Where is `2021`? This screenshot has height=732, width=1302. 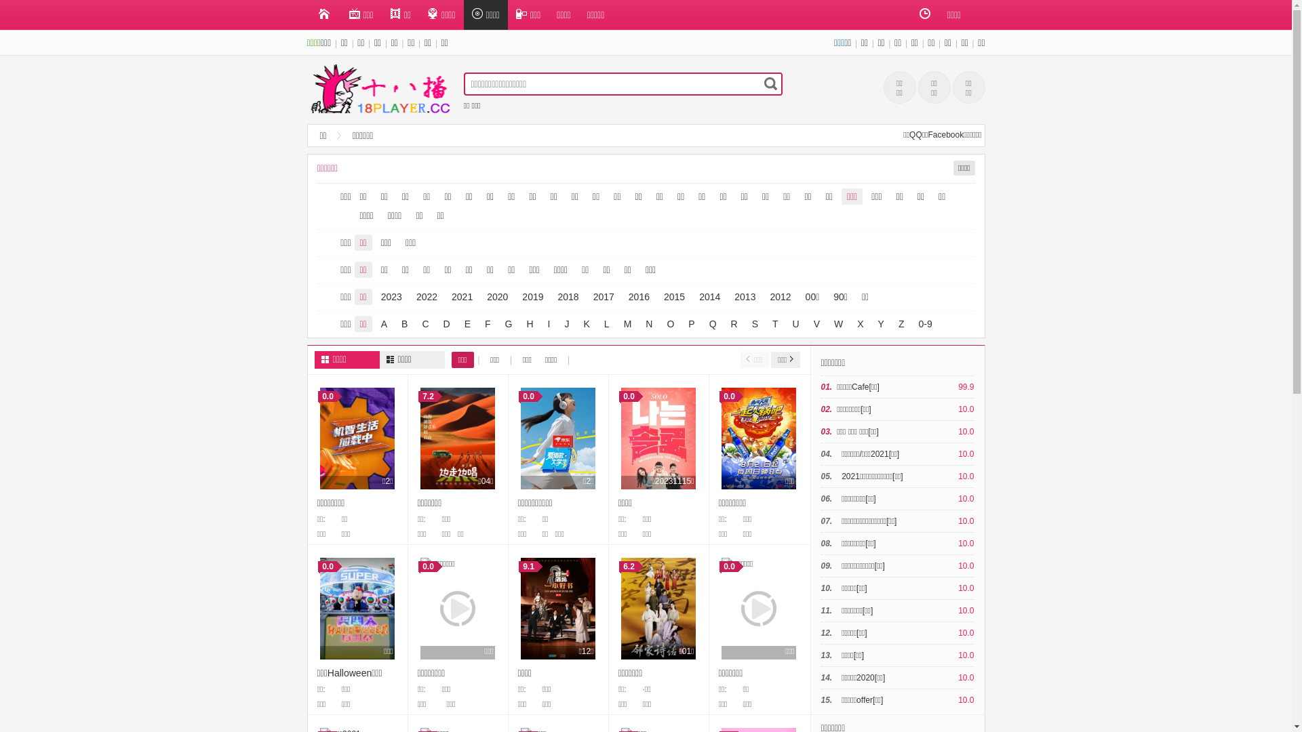
2021 is located at coordinates (462, 297).